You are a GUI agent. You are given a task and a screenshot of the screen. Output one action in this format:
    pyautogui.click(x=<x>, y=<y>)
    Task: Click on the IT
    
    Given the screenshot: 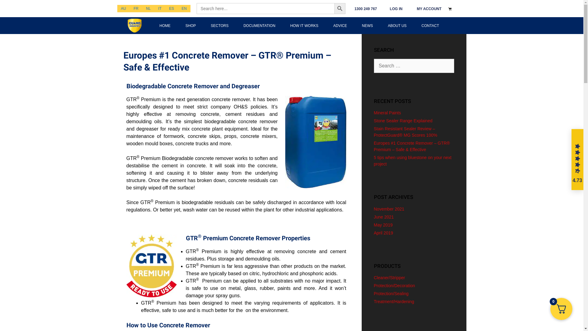 What is the action you would take?
    pyautogui.click(x=160, y=9)
    